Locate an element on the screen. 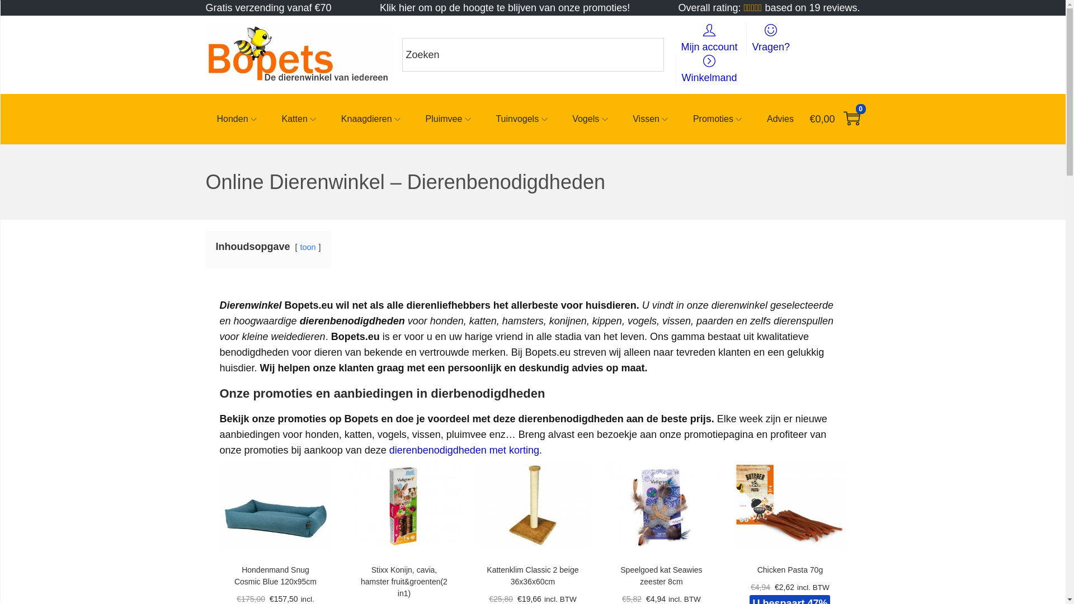 The image size is (1074, 604). Vogels is located at coordinates (591, 119).